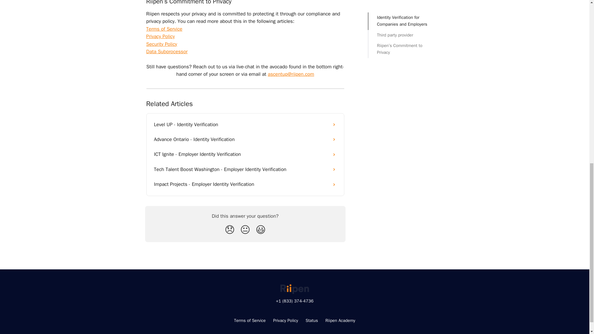  What do you see at coordinates (167, 51) in the screenshot?
I see `Data Subprocessor` at bounding box center [167, 51].